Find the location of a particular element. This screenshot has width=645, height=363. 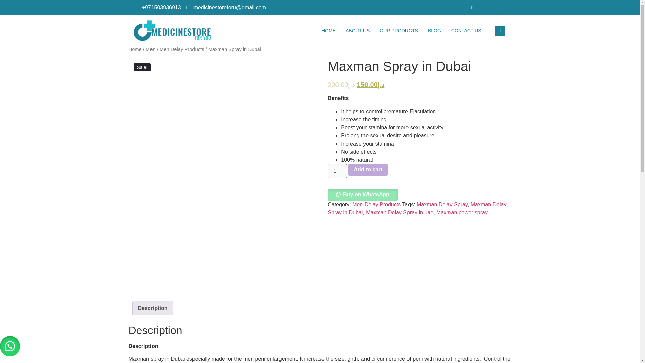

CONTACT US is located at coordinates (466, 31).